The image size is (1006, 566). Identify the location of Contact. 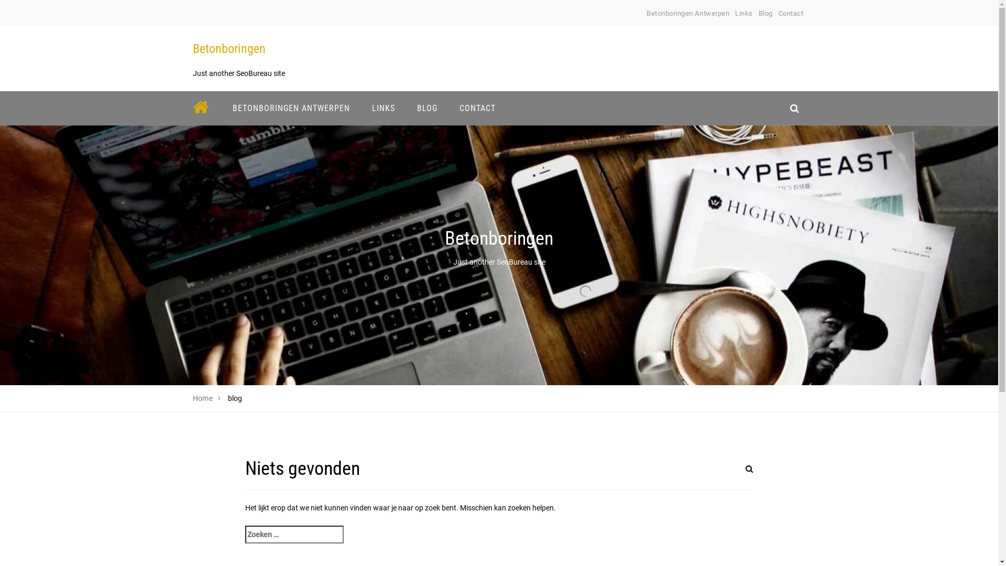
(791, 14).